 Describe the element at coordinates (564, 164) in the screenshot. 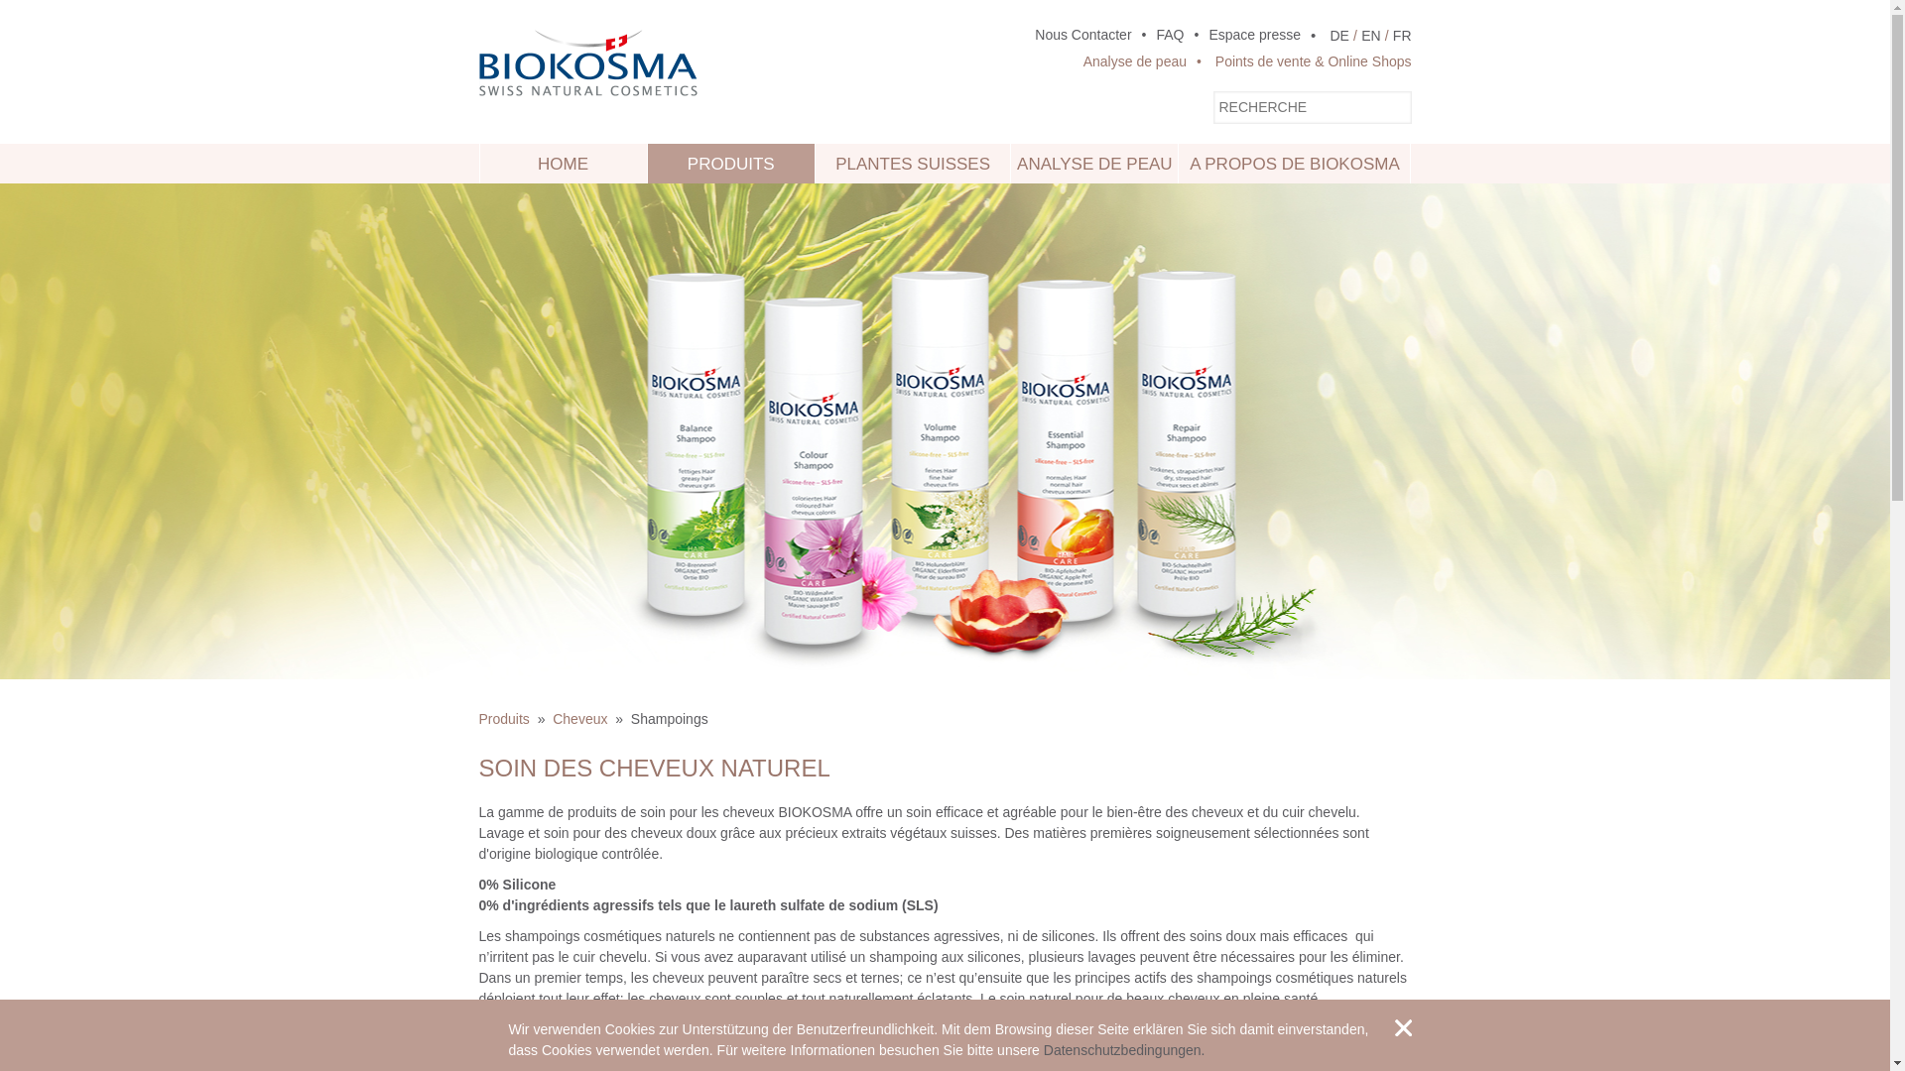

I see `HOME` at that location.